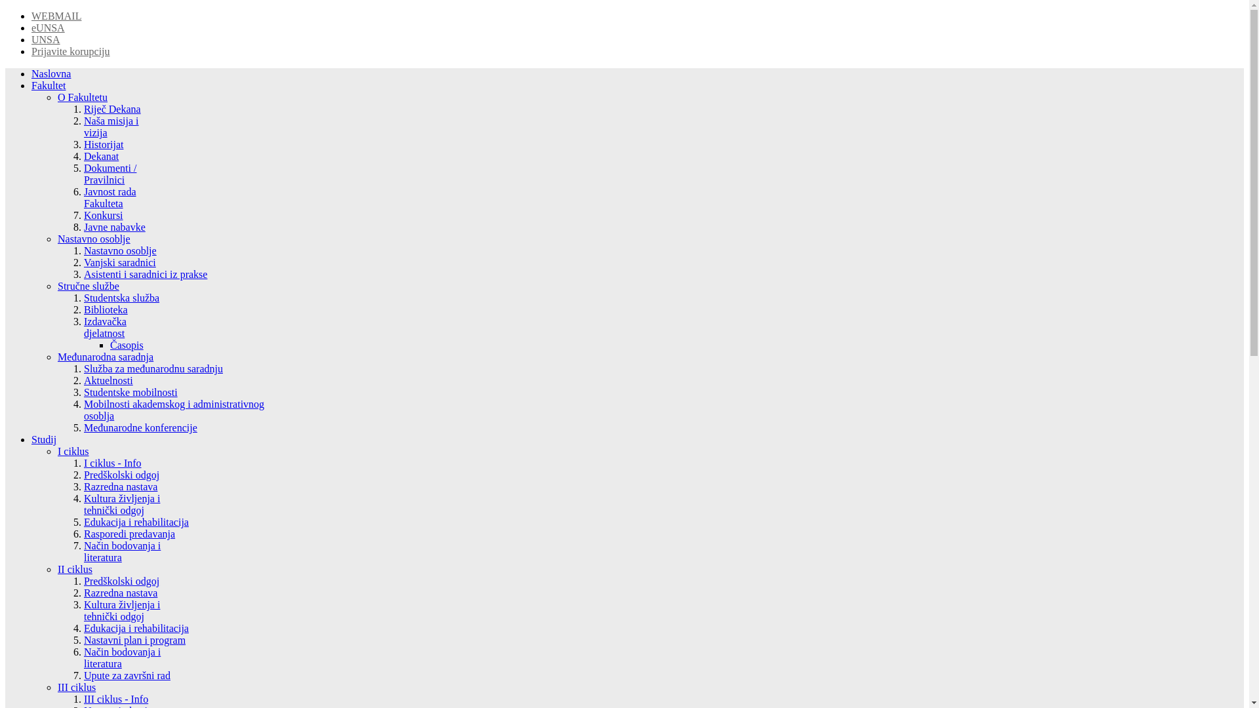 Image resolution: width=1259 pixels, height=708 pixels. I want to click on Nastavni plan i program, so click(135, 640).